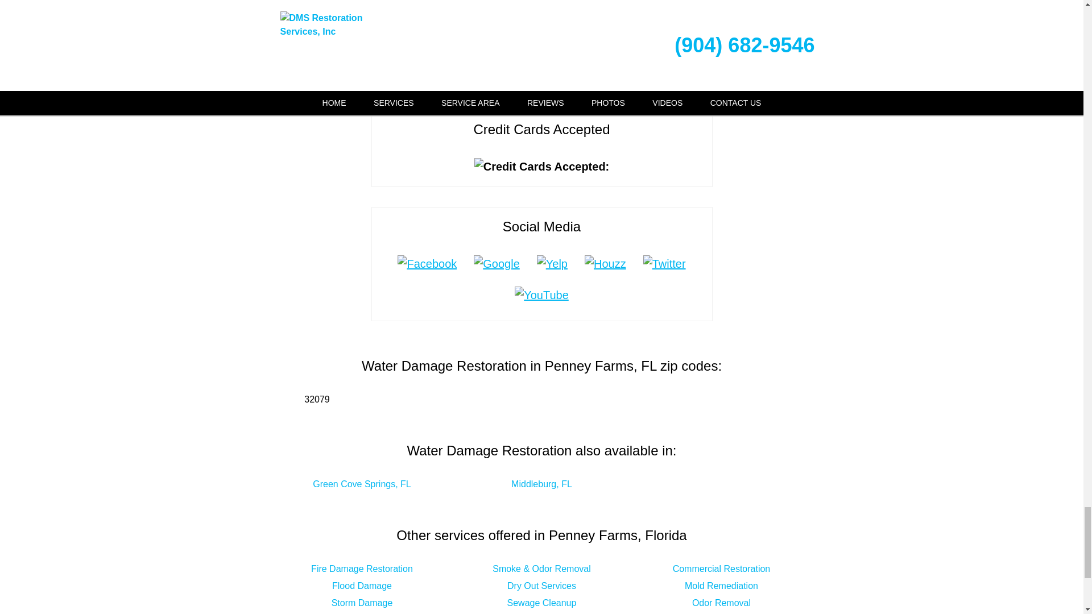  I want to click on YouTube, so click(541, 294).